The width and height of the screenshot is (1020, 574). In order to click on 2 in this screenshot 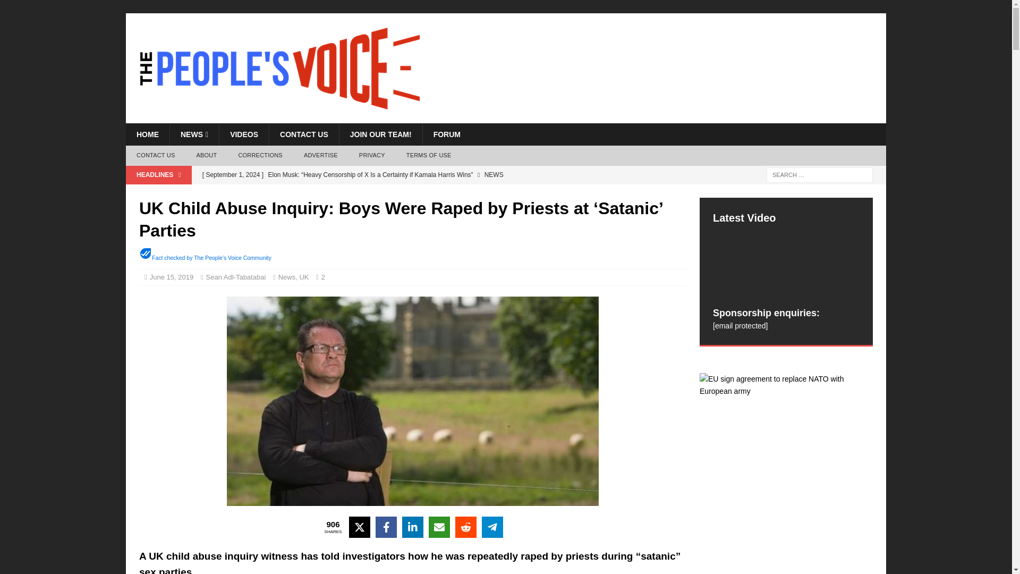, I will do `click(326, 277)`.